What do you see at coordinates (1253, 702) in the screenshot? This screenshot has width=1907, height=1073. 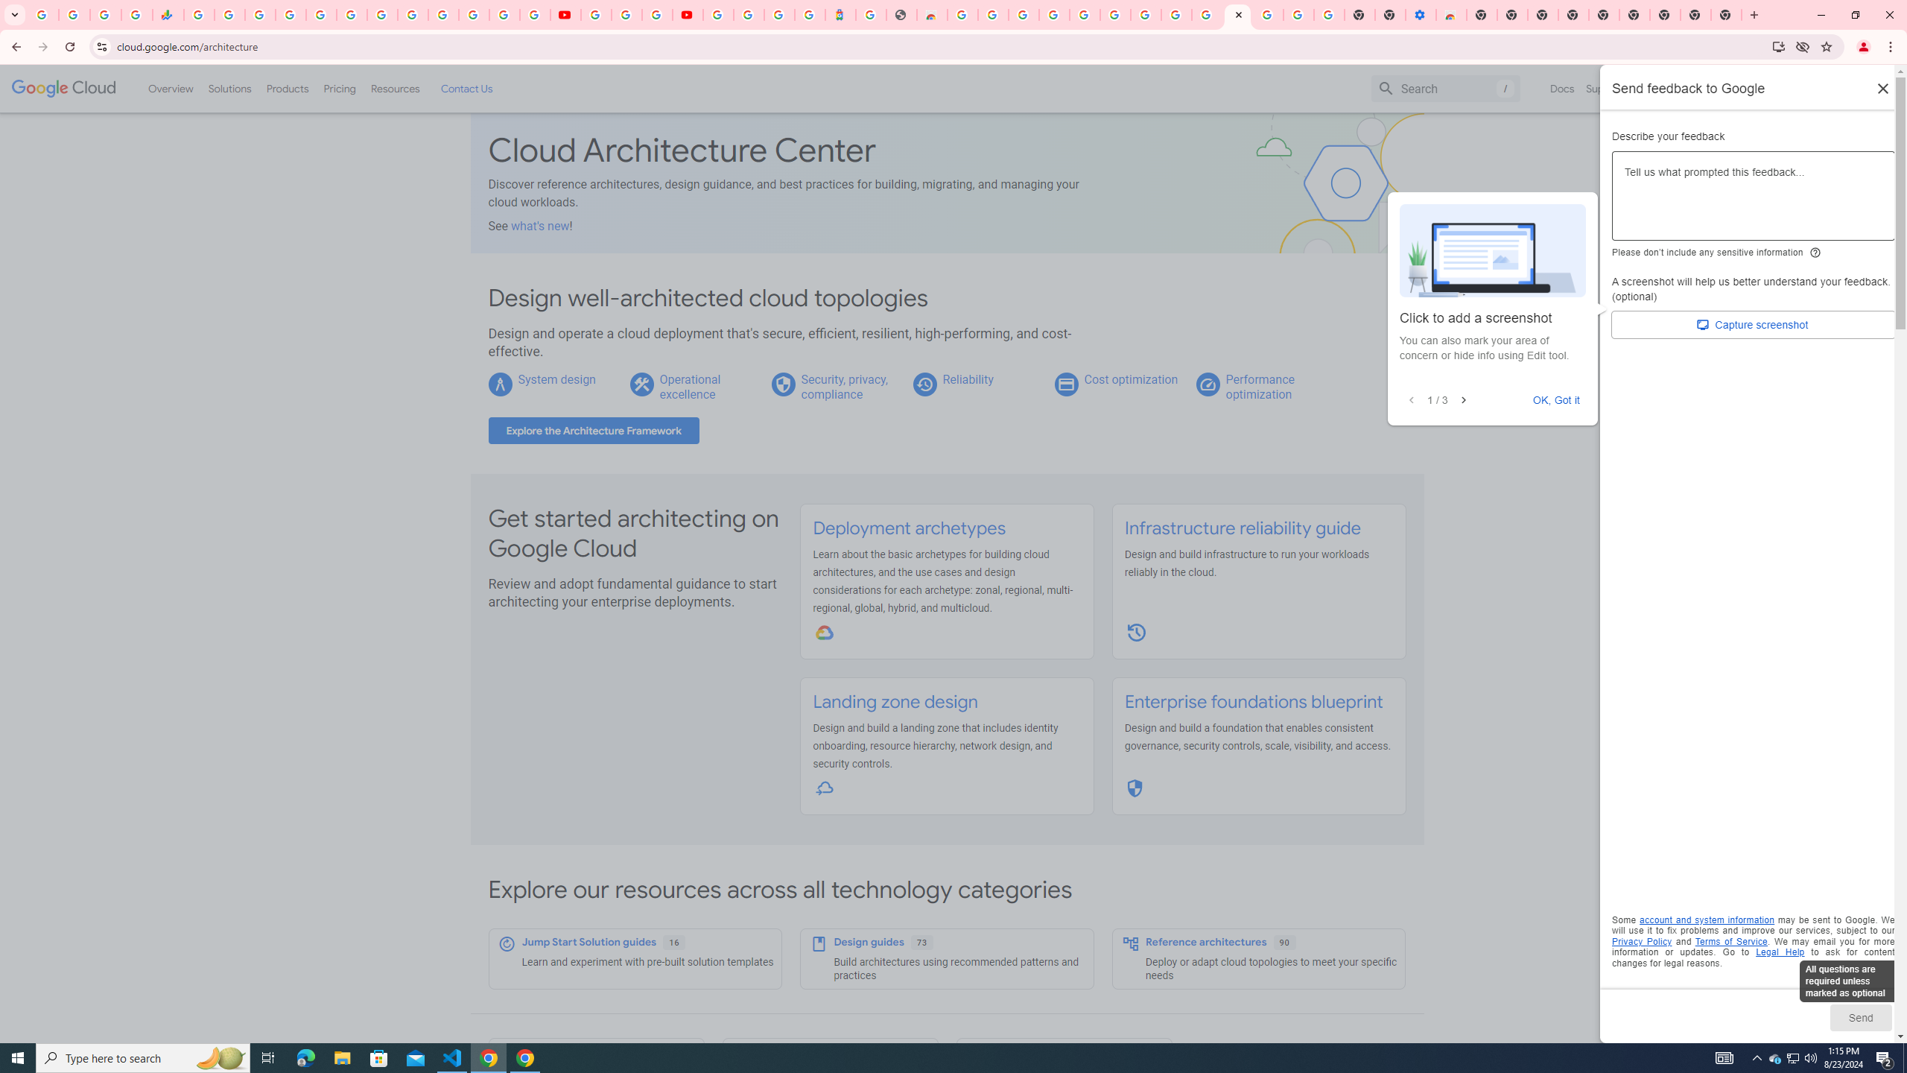 I see `Enterprise foundations blueprint` at bounding box center [1253, 702].